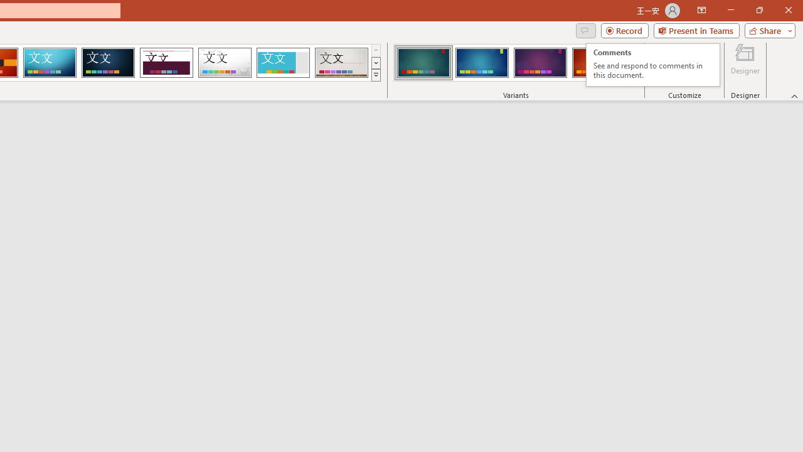 The height and width of the screenshot is (452, 803). Describe the element at coordinates (375, 75) in the screenshot. I see `Themes` at that location.